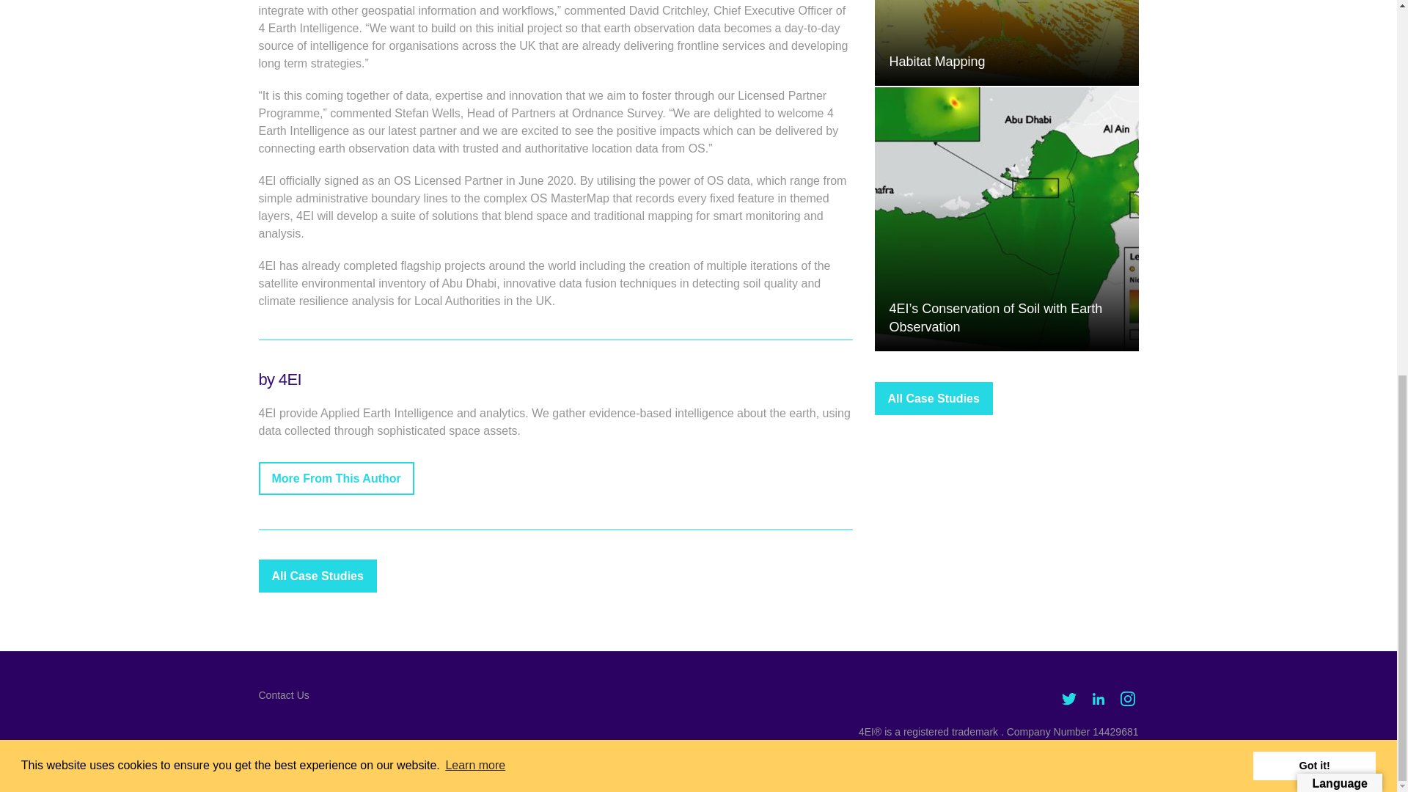  I want to click on Habitat Mapping, so click(1006, 43).